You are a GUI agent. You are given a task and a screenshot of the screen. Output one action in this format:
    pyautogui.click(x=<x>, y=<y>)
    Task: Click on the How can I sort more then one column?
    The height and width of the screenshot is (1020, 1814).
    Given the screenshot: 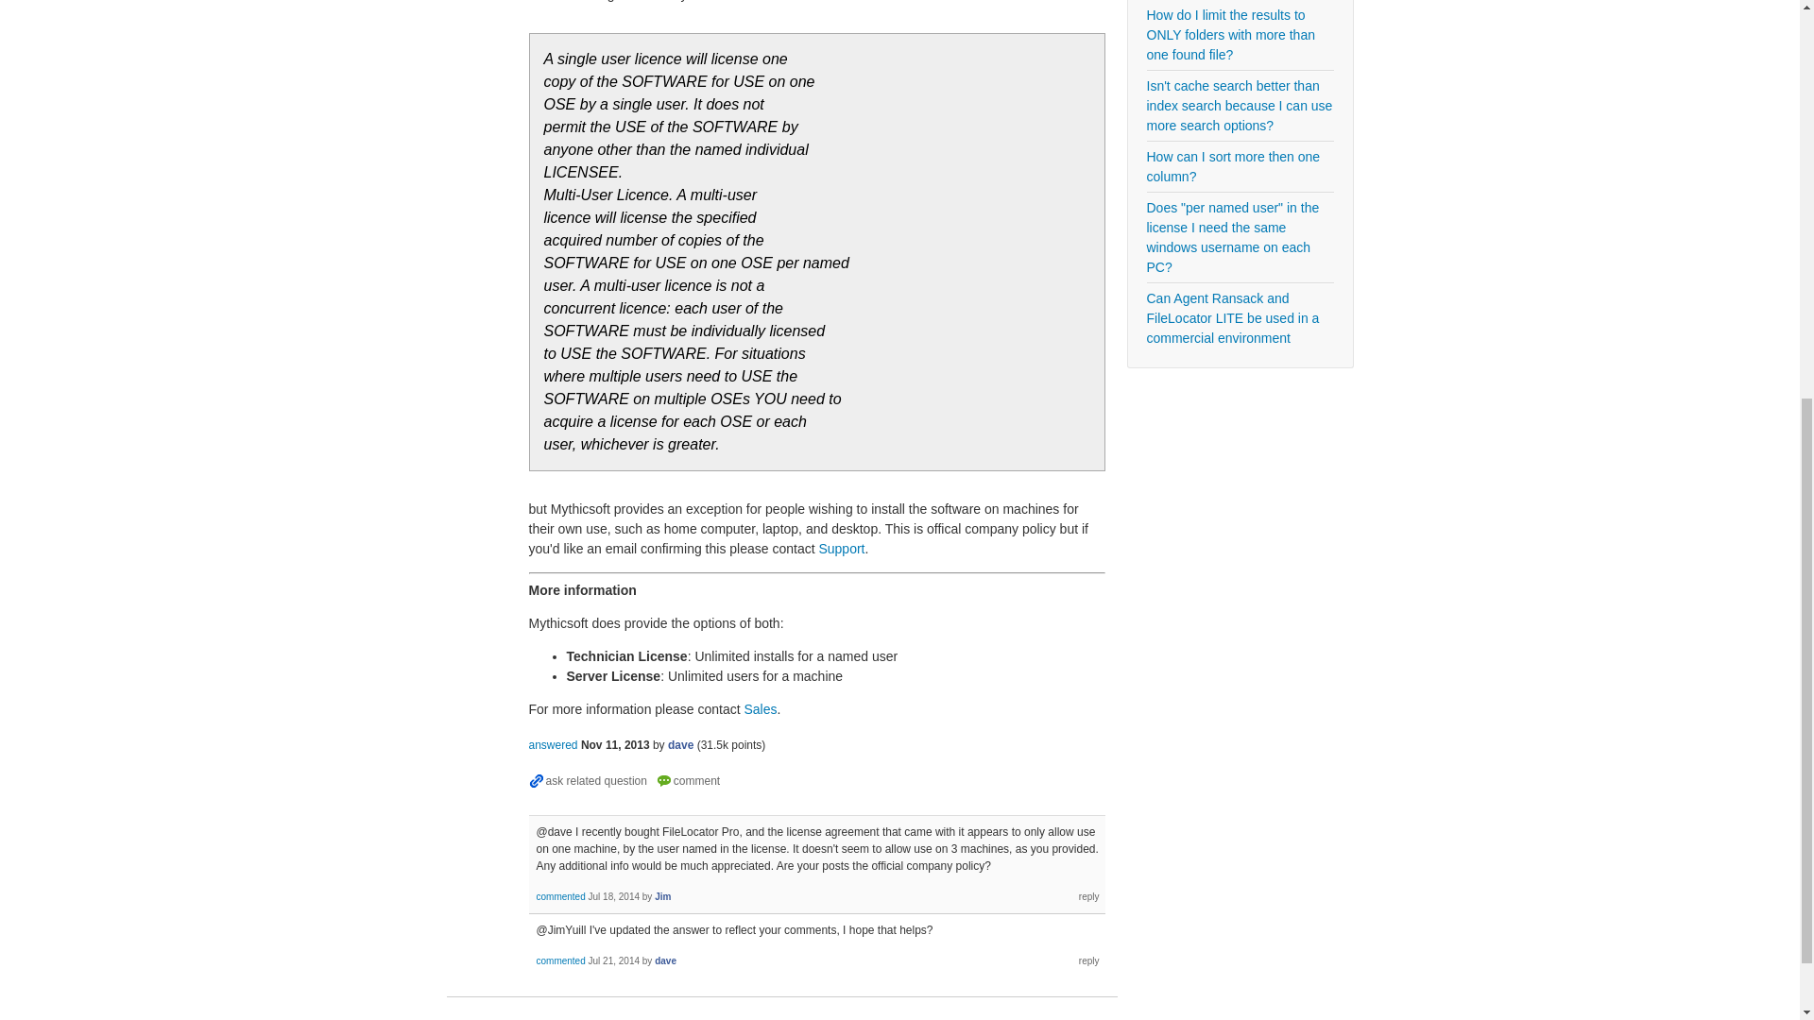 What is the action you would take?
    pyautogui.click(x=1240, y=166)
    